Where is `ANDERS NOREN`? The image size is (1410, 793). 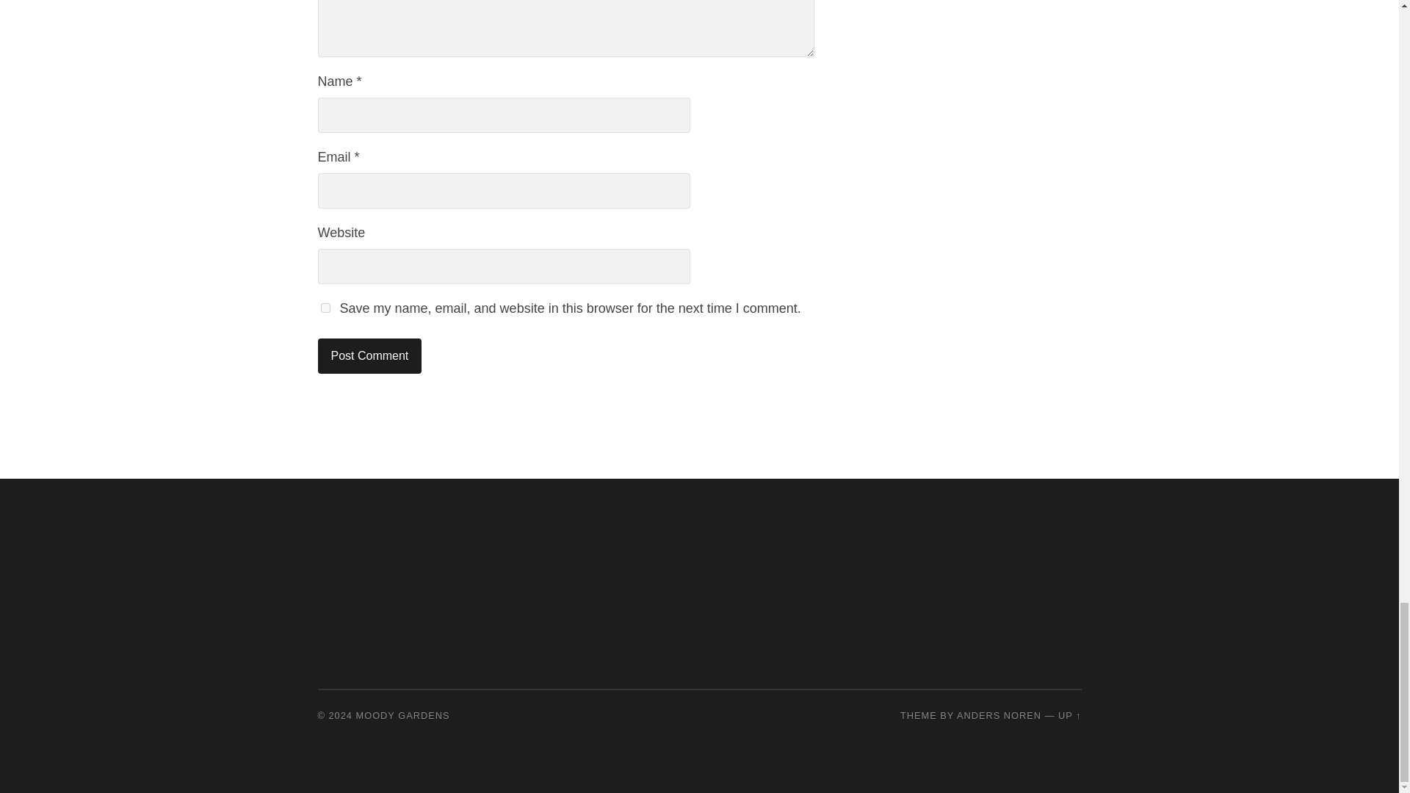 ANDERS NOREN is located at coordinates (999, 715).